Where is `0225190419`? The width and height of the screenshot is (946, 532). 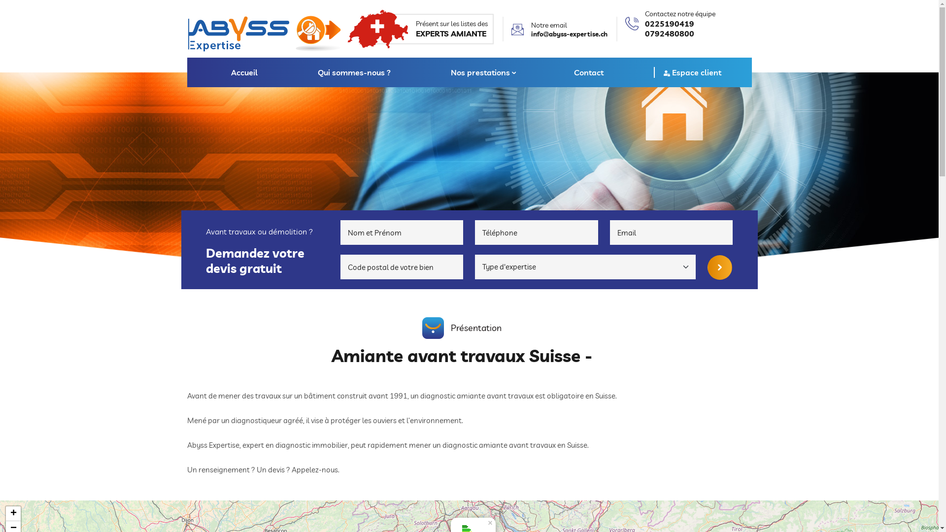
0225190419 is located at coordinates (680, 24).